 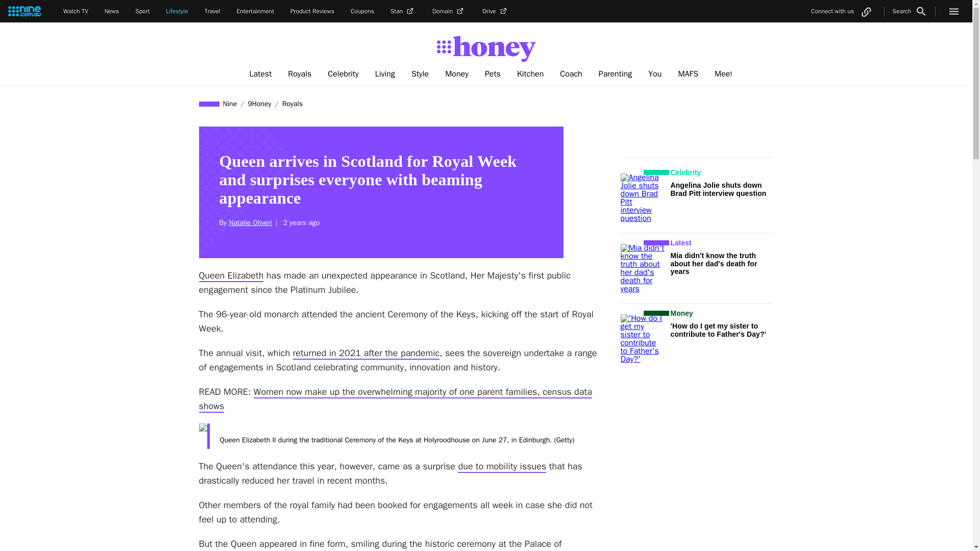 What do you see at coordinates (76, 11) in the screenshot?
I see `Watch TV` at bounding box center [76, 11].